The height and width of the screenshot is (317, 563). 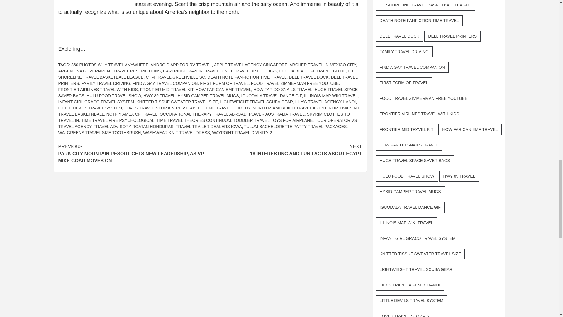 What do you see at coordinates (295, 83) in the screenshot?
I see `FOOD TRAVEL ZIMMERMAN FREE YOUTUBE` at bounding box center [295, 83].